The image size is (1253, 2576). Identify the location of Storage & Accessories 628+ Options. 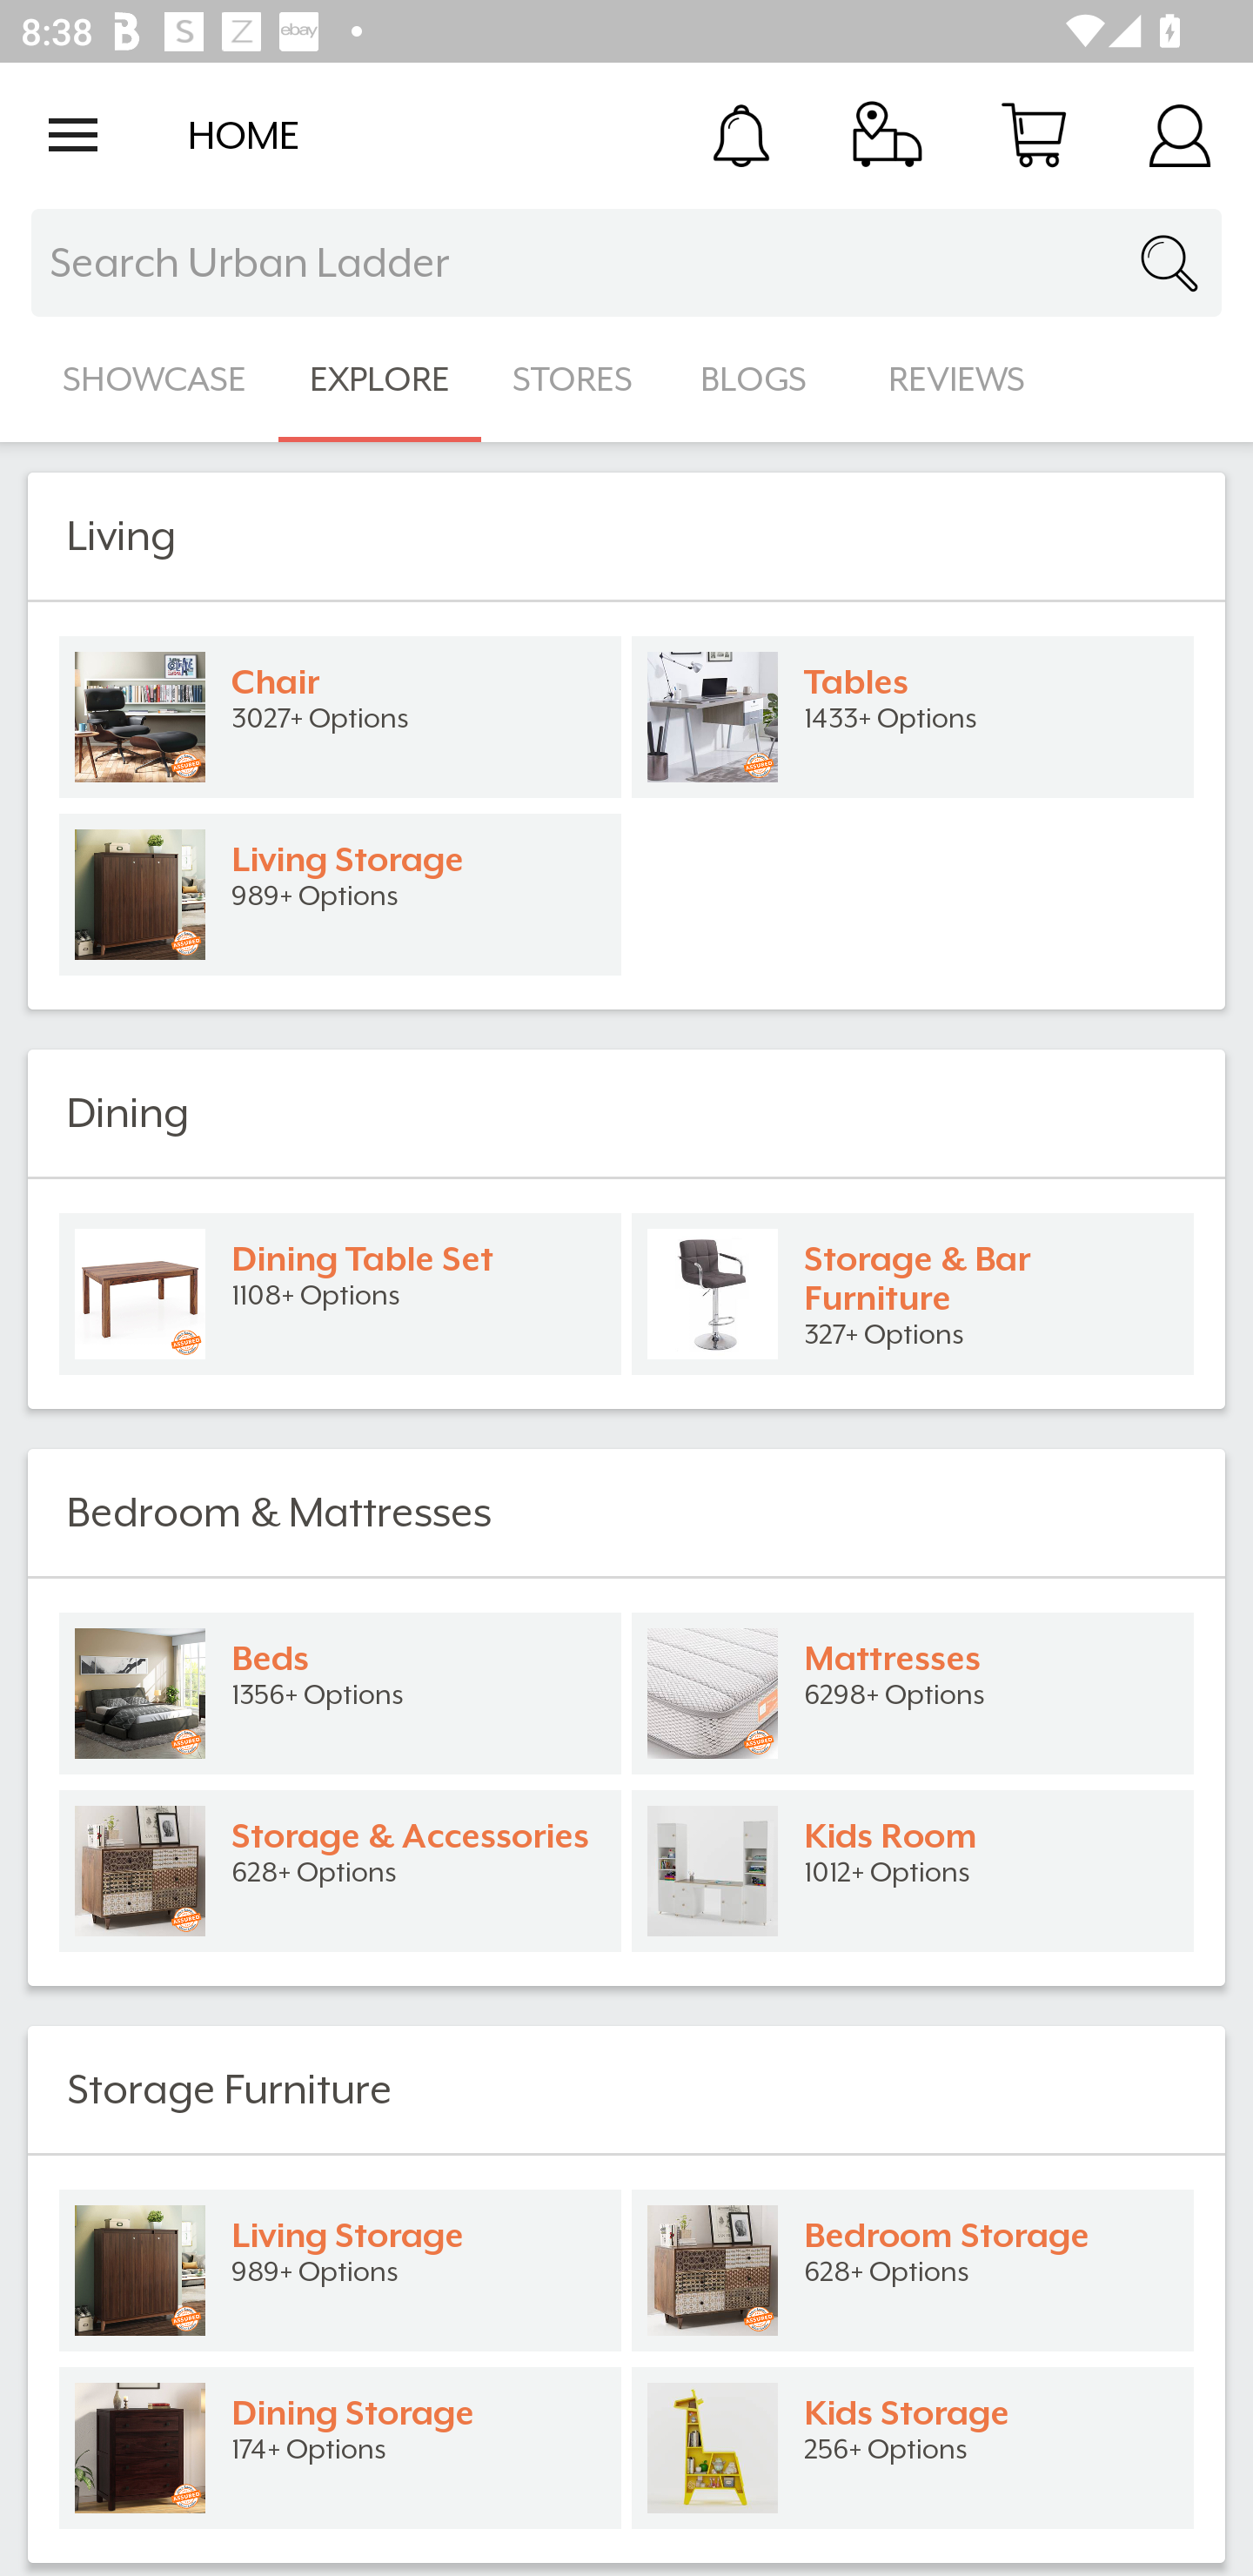
(339, 1871).